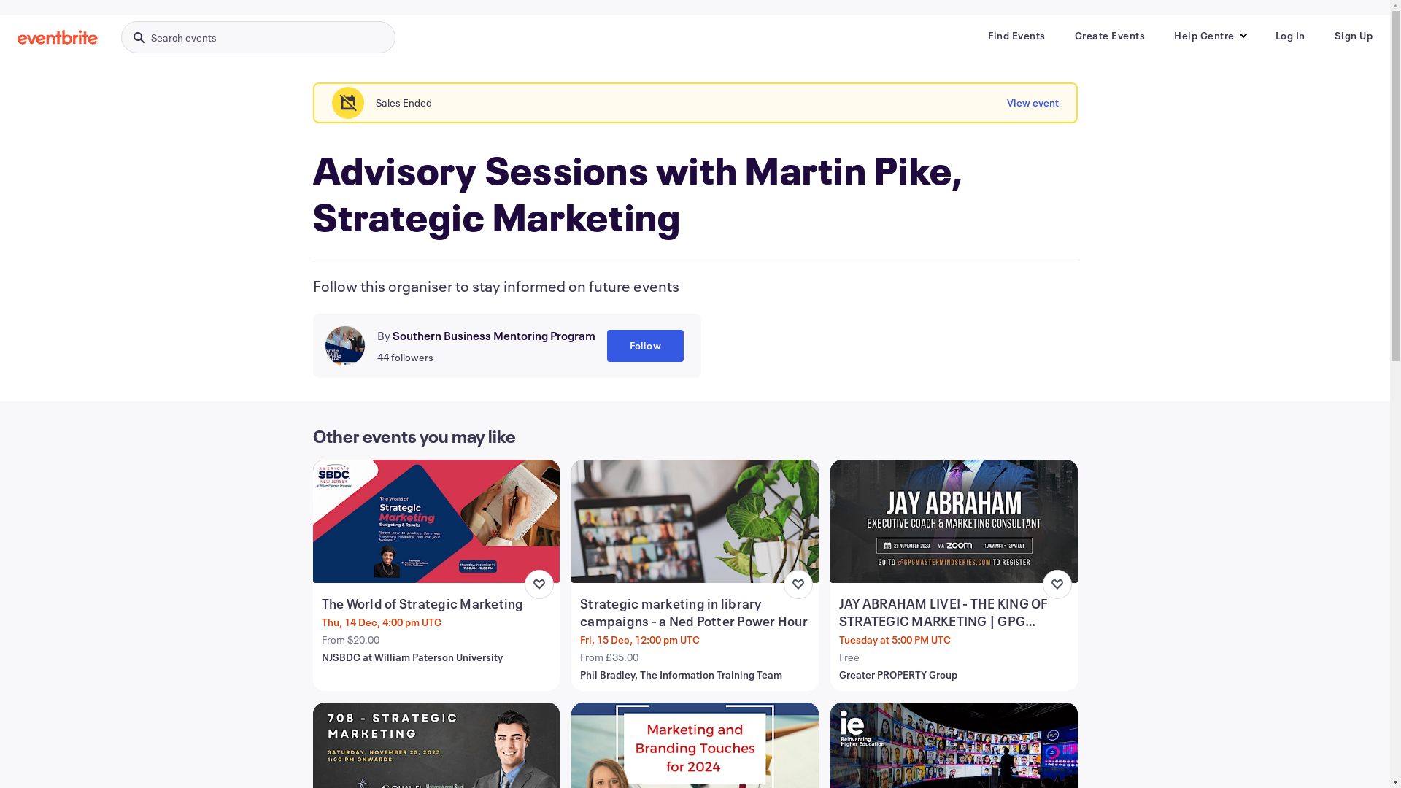  Describe the element at coordinates (438, 603) in the screenshot. I see `The World of Strategic Marketing` at that location.